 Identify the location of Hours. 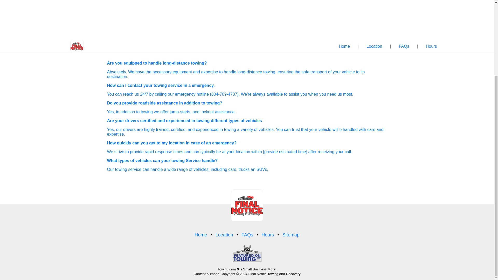
(431, 46).